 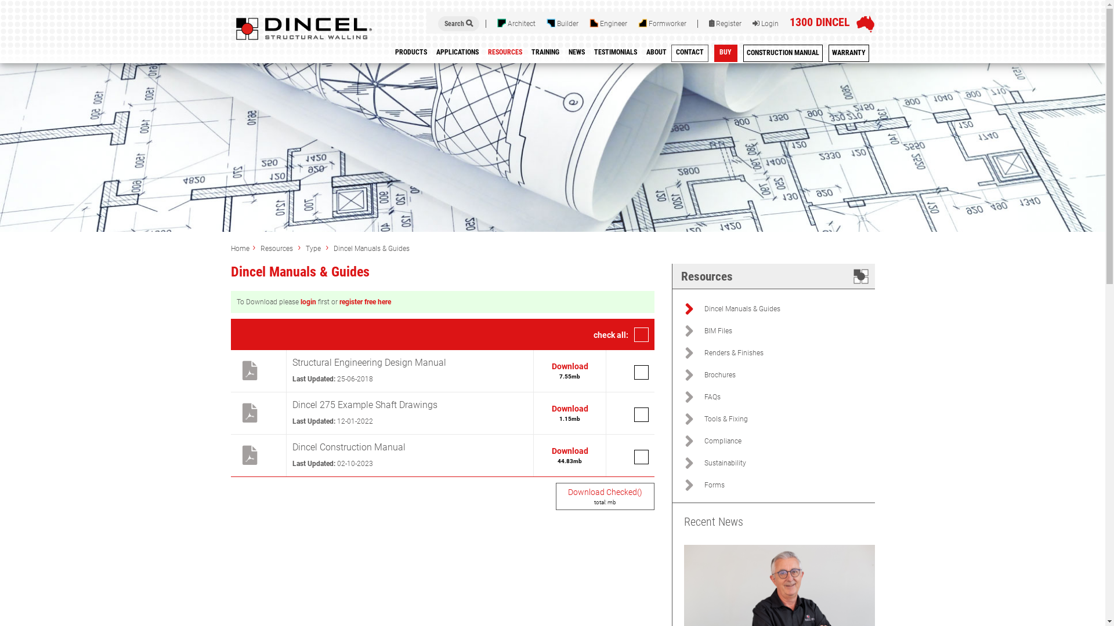 I want to click on Renders & Finishes, so click(x=790, y=353).